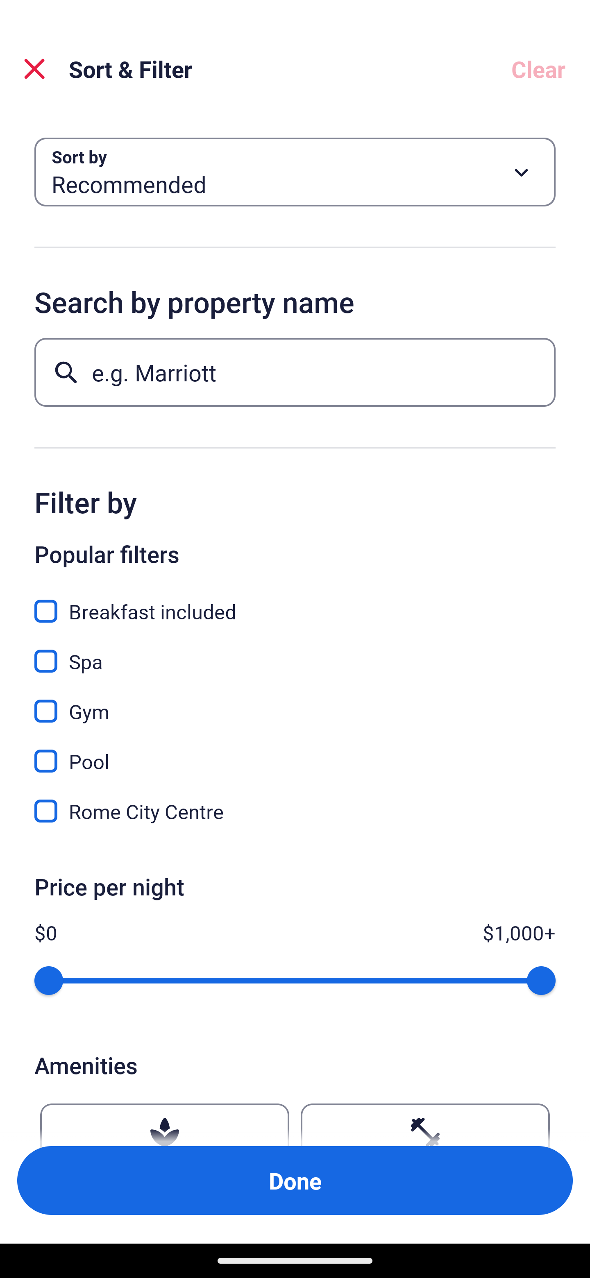 The image size is (590, 1278). I want to click on Sort by Button Recommended, so click(295, 172).